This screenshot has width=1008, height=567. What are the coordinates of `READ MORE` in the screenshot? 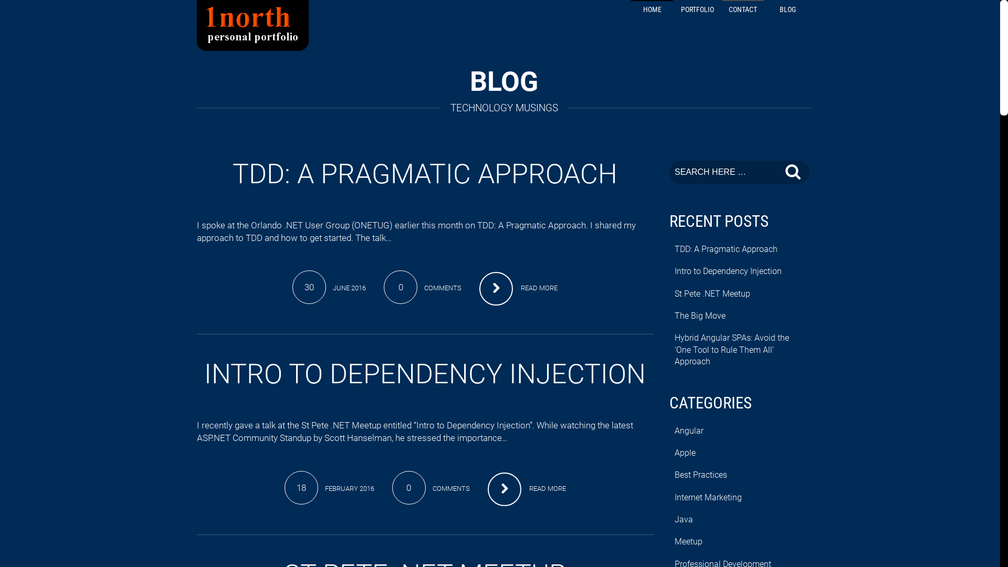 It's located at (519, 288).